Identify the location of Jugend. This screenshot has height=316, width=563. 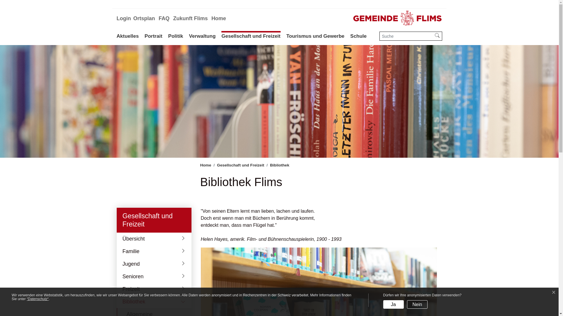
(154, 264).